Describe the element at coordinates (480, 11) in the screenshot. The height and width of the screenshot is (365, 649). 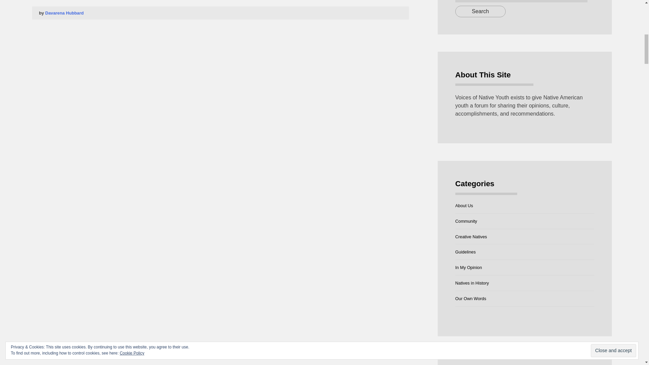
I see `Search` at that location.